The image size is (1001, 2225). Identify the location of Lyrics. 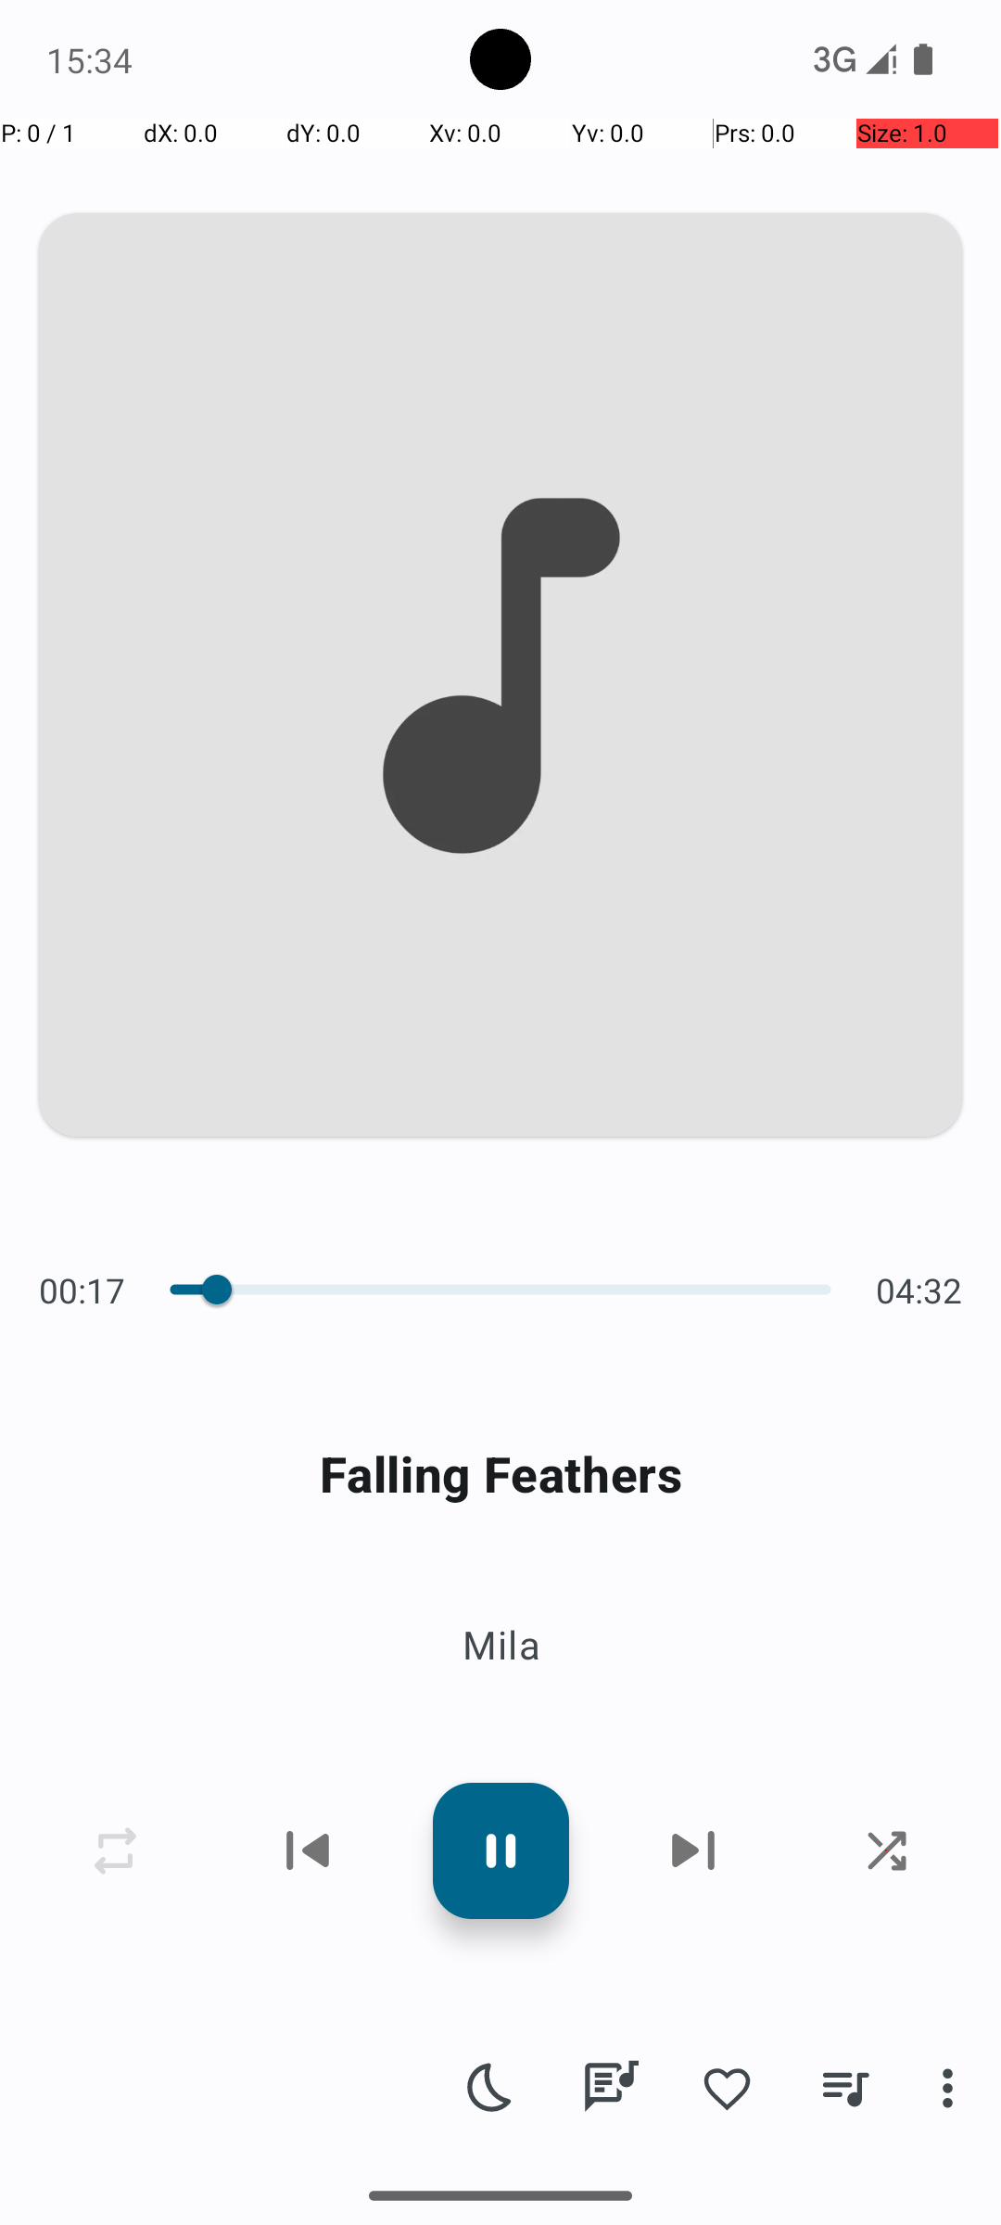
(610, 2088).